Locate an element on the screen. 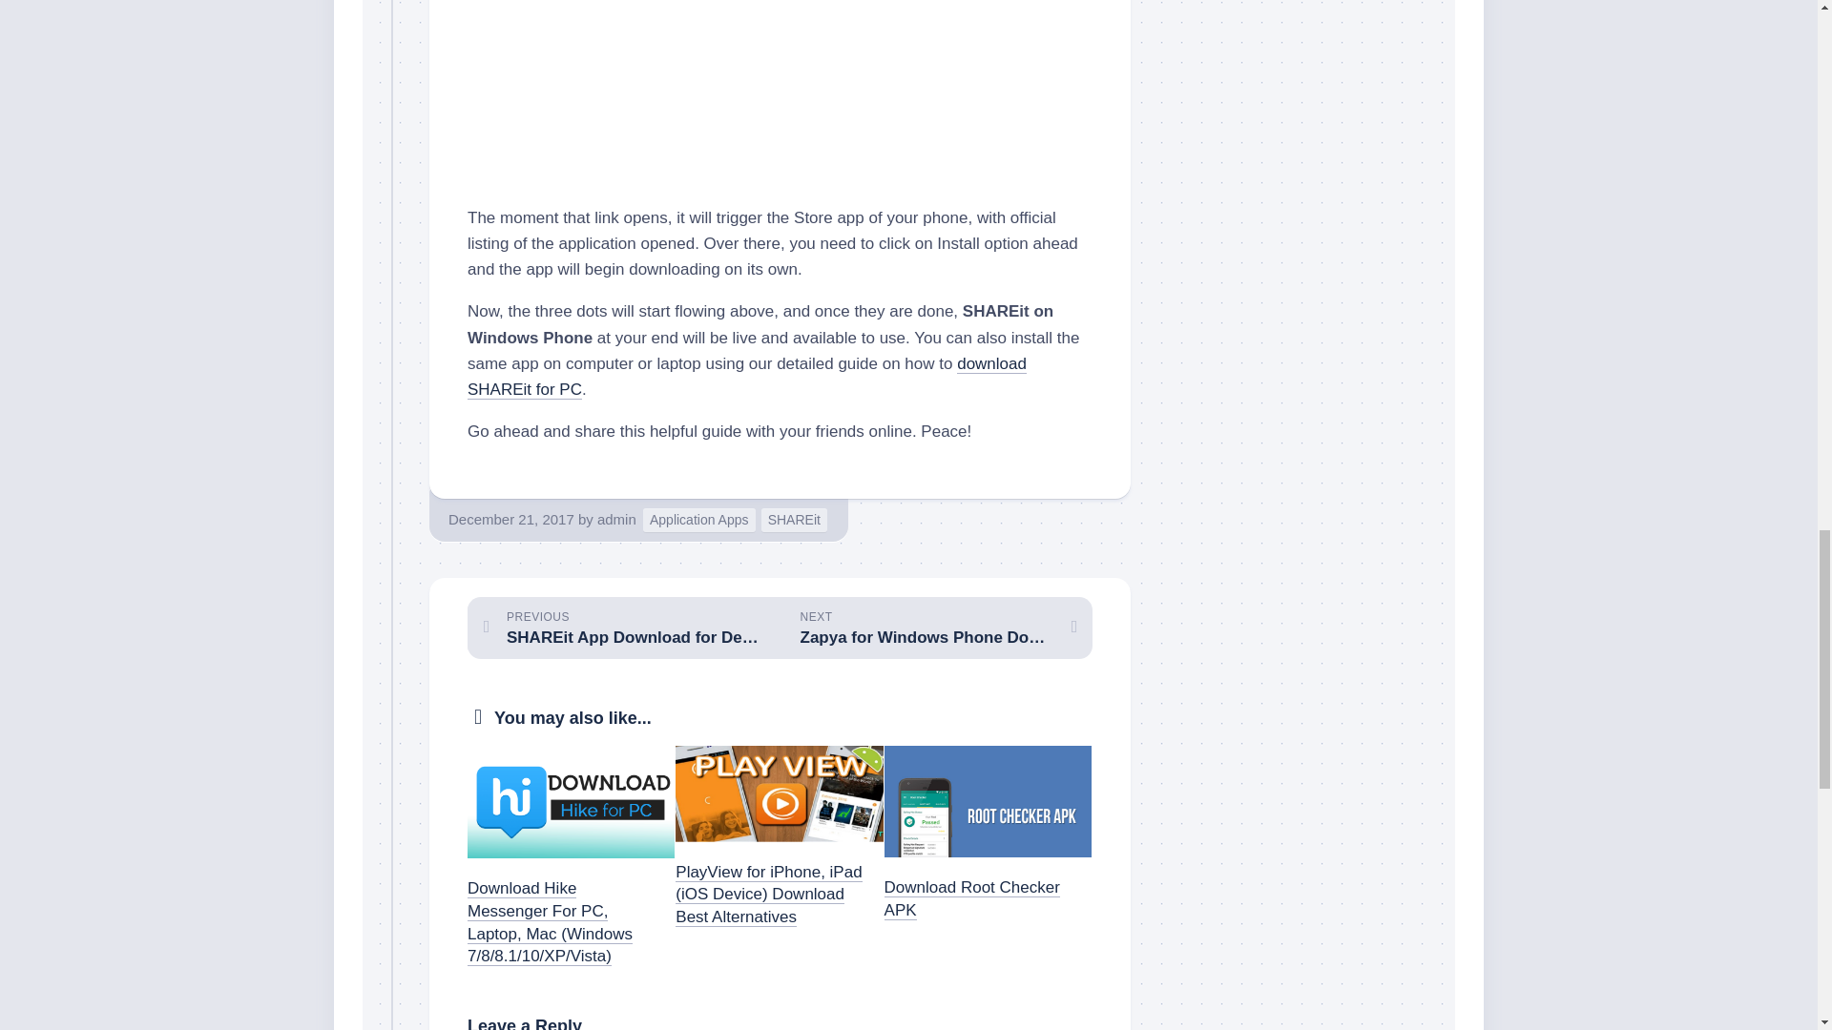 The width and height of the screenshot is (1832, 1030). download SHAREit for PC is located at coordinates (746, 376).